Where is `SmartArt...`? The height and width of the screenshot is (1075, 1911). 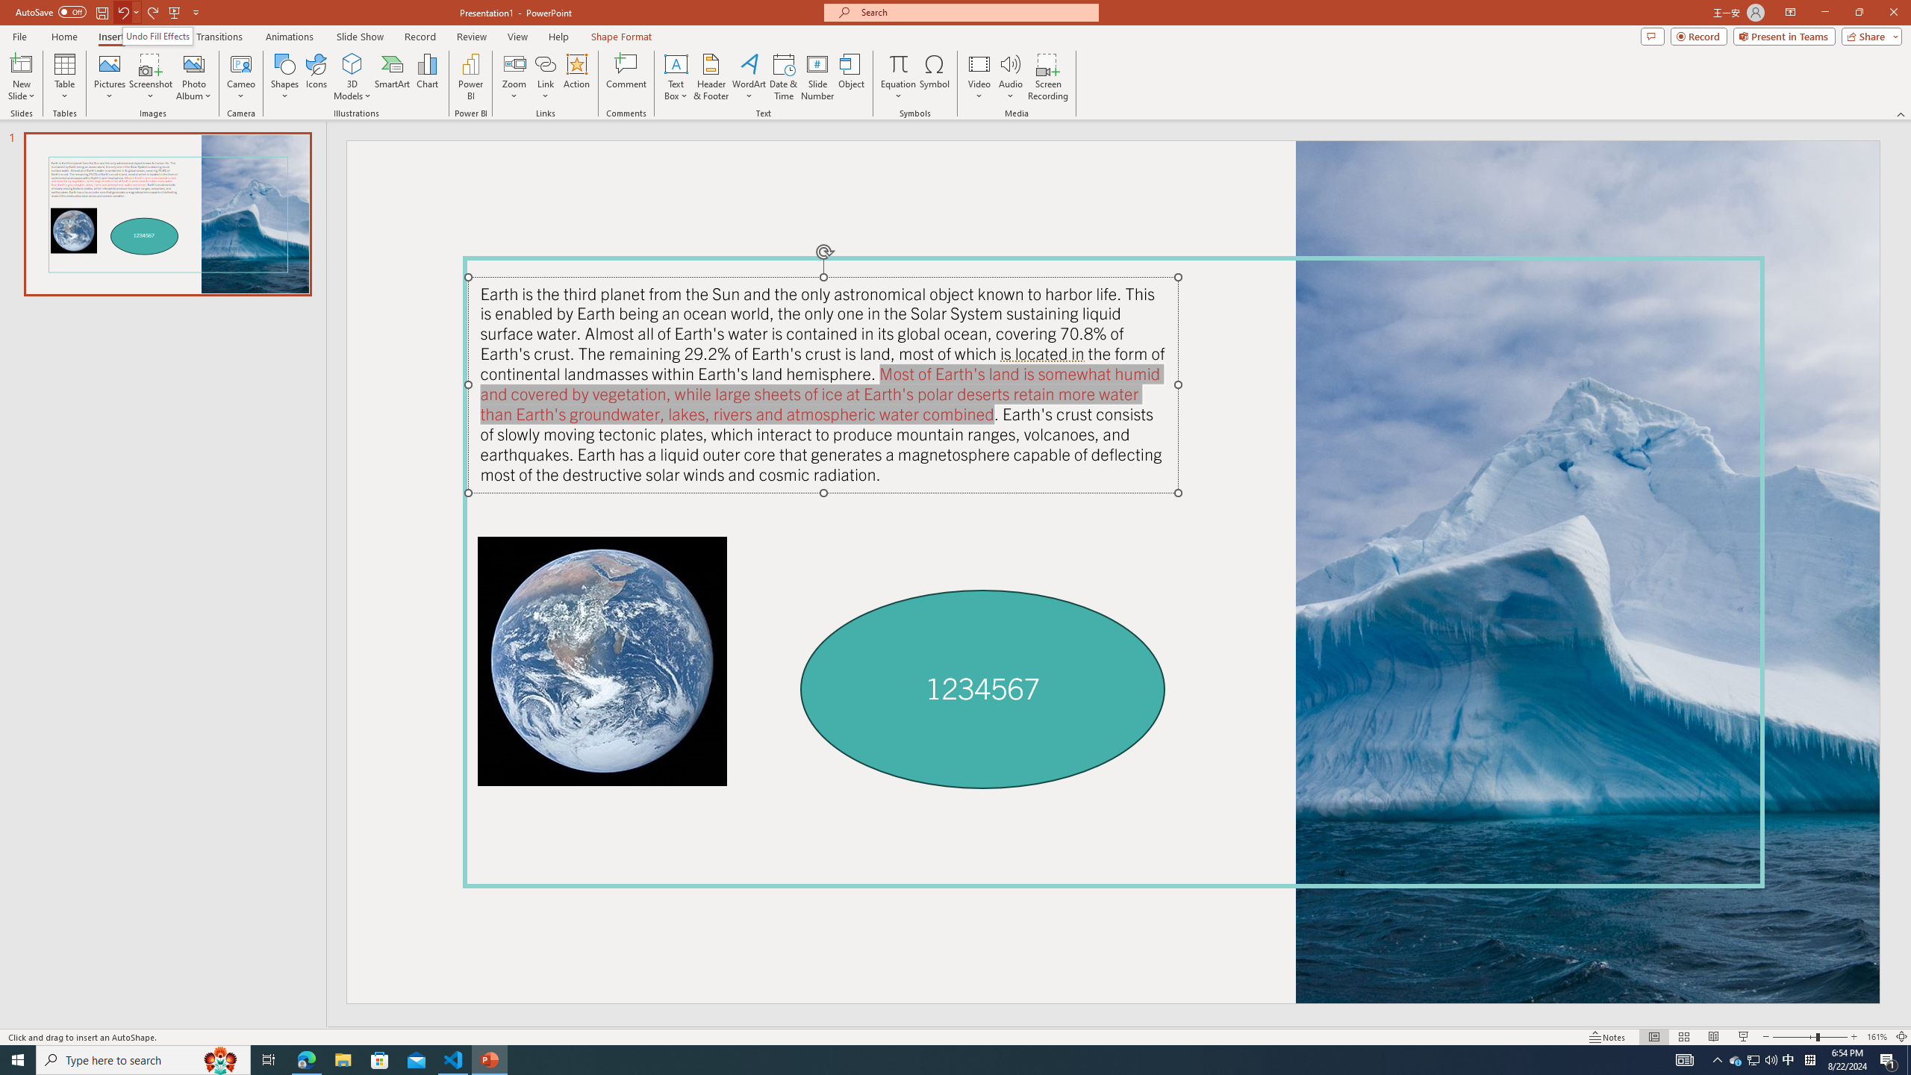
SmartArt... is located at coordinates (393, 77).